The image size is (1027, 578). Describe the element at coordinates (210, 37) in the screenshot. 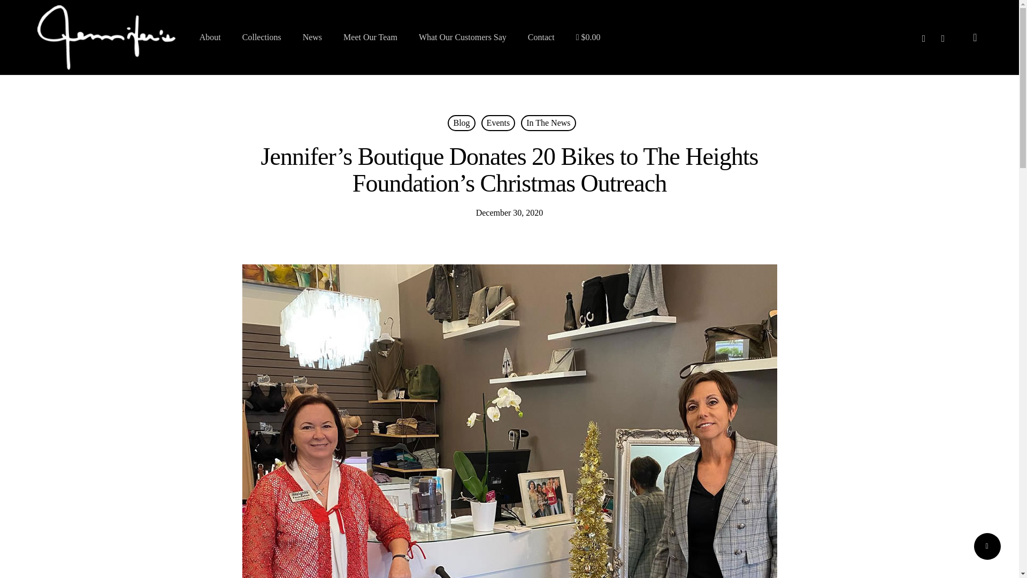

I see `About` at that location.